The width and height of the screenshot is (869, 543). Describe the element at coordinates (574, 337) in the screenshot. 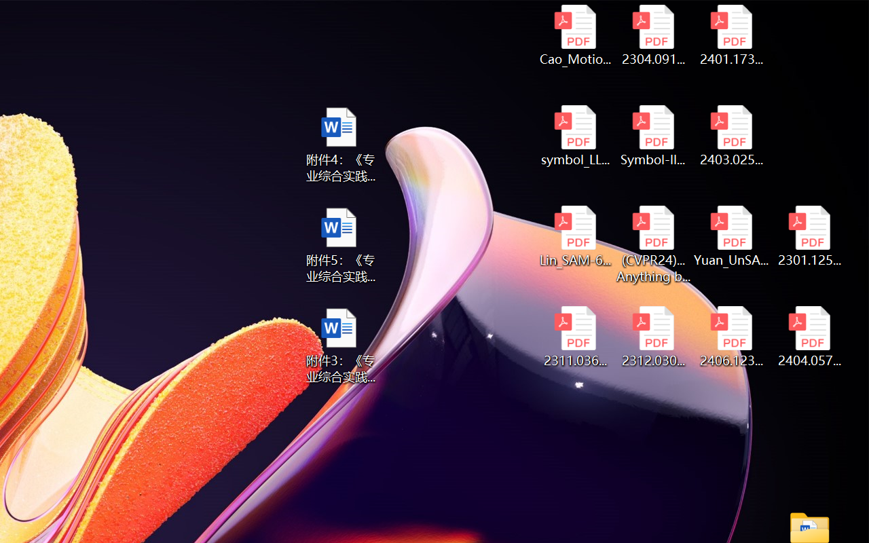

I see `2311.03658v2.pdf` at that location.